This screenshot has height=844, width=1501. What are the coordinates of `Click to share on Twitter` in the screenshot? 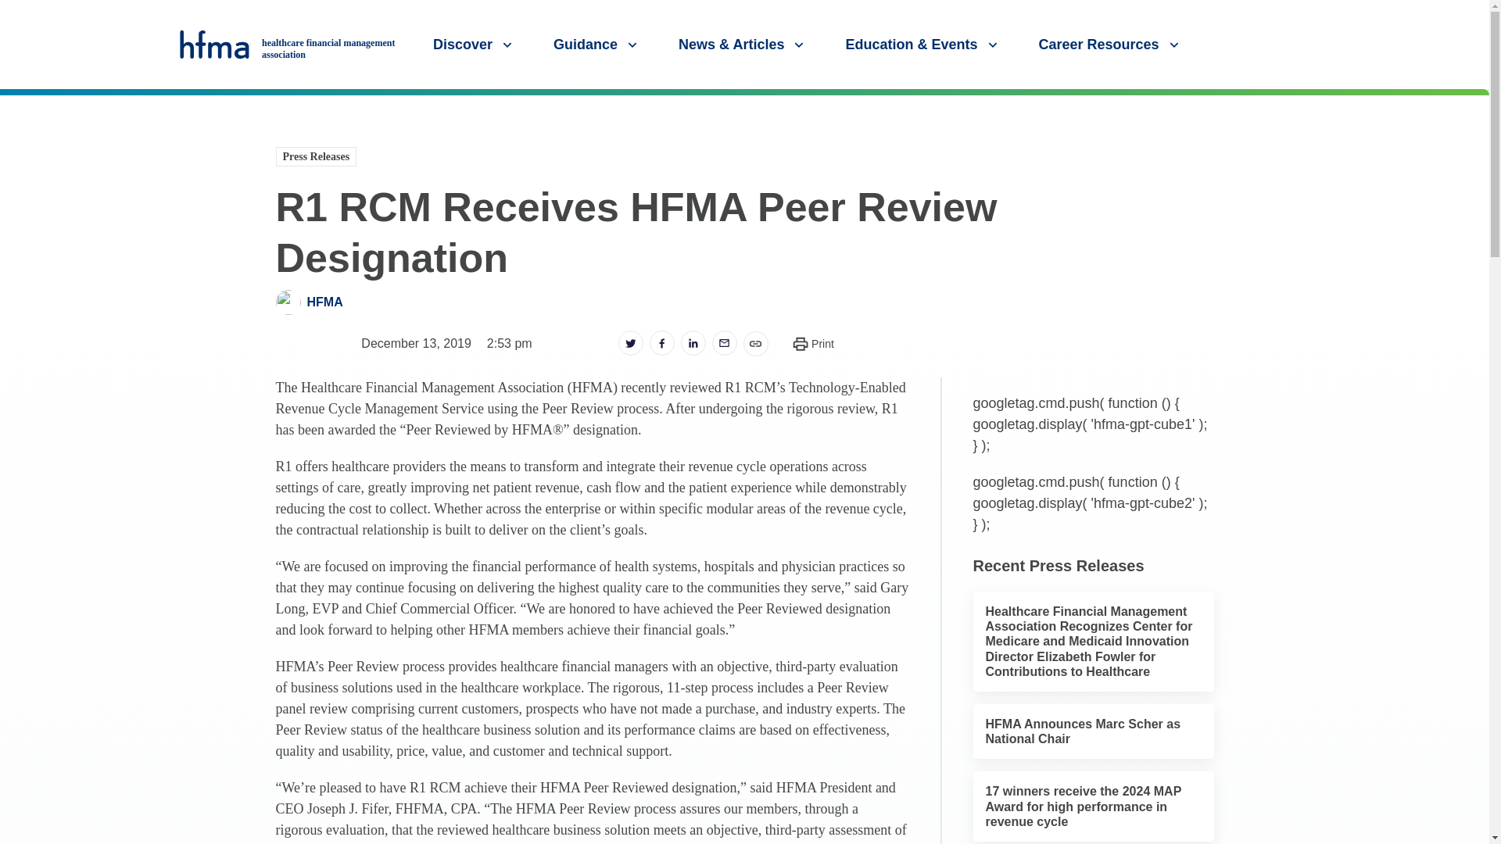 It's located at (629, 342).